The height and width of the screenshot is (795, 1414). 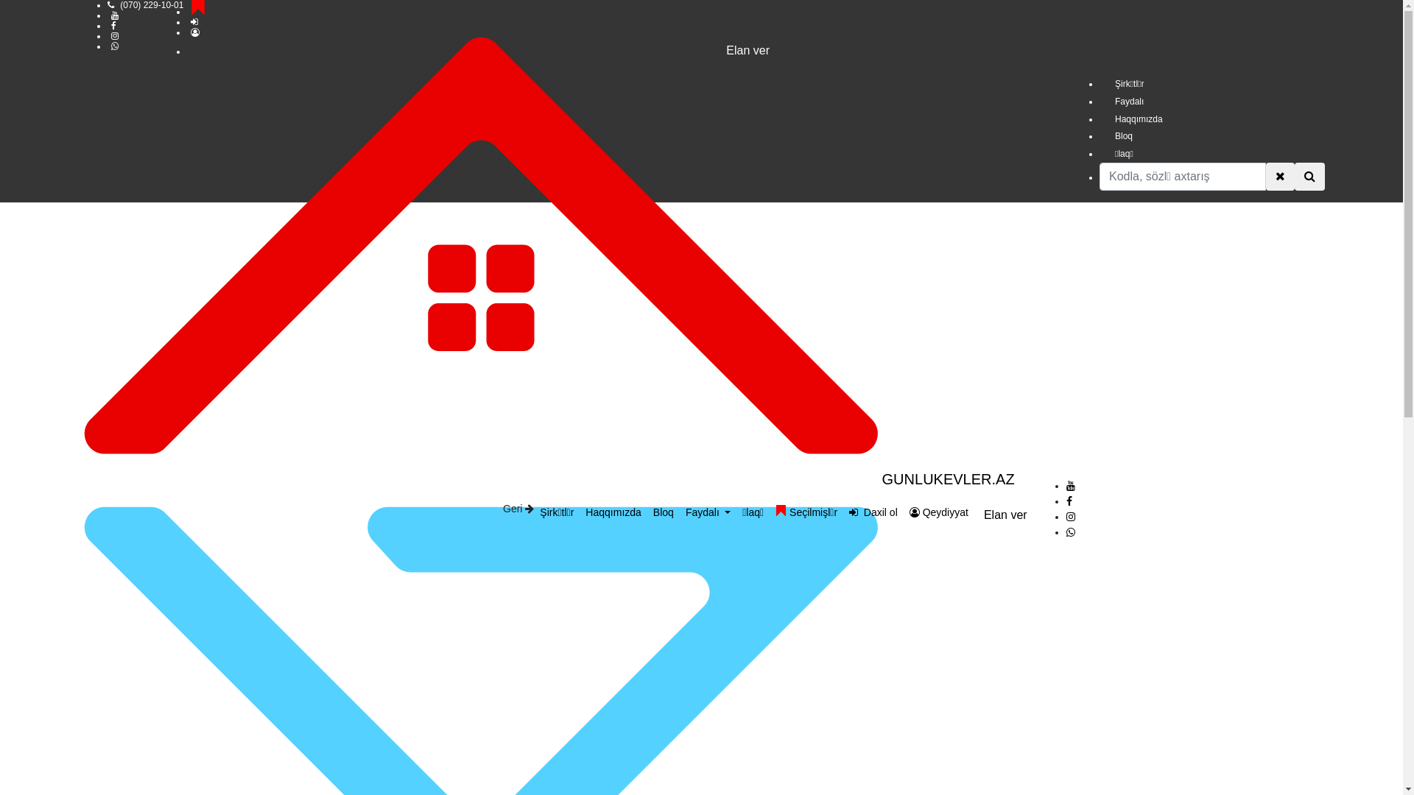 What do you see at coordinates (1071, 532) in the screenshot?
I see `Whatsapp` at bounding box center [1071, 532].